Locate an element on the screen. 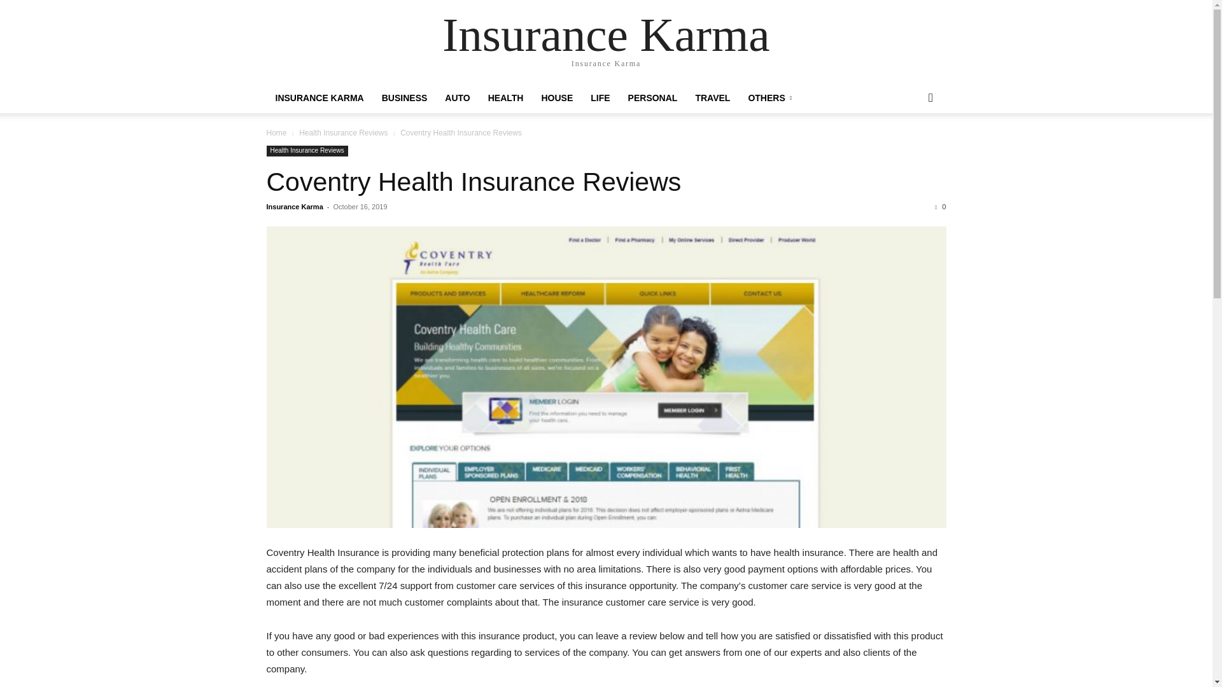 This screenshot has width=1222, height=687. INSURANCE KARMA is located at coordinates (320, 98).